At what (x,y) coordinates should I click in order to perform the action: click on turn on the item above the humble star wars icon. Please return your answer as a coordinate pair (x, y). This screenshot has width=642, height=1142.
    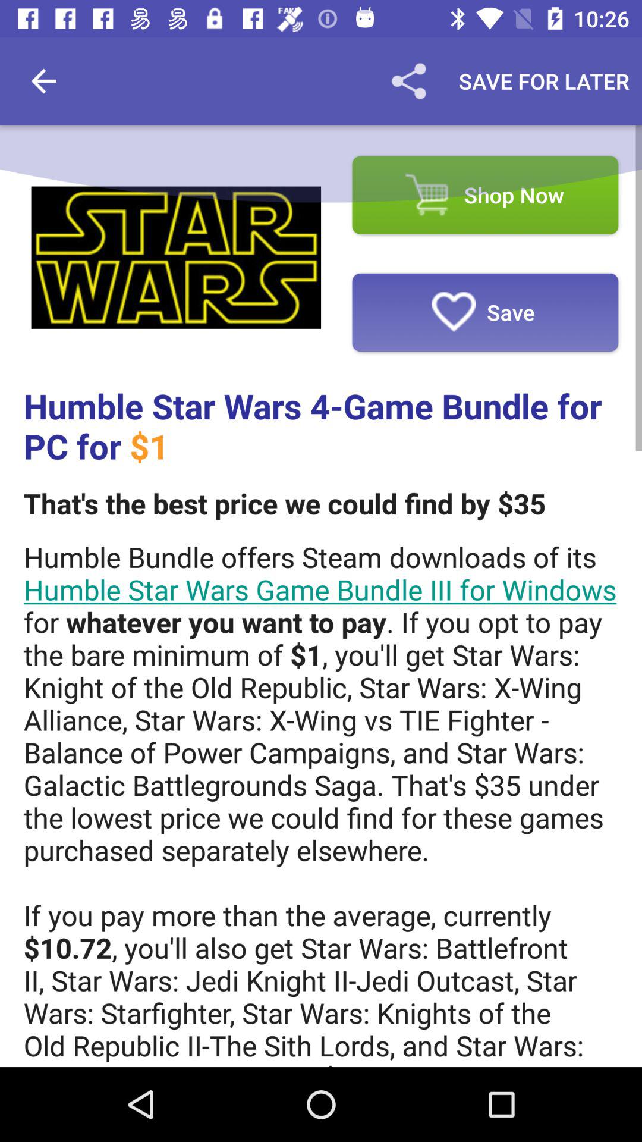
    Looking at the image, I should click on (176, 258).